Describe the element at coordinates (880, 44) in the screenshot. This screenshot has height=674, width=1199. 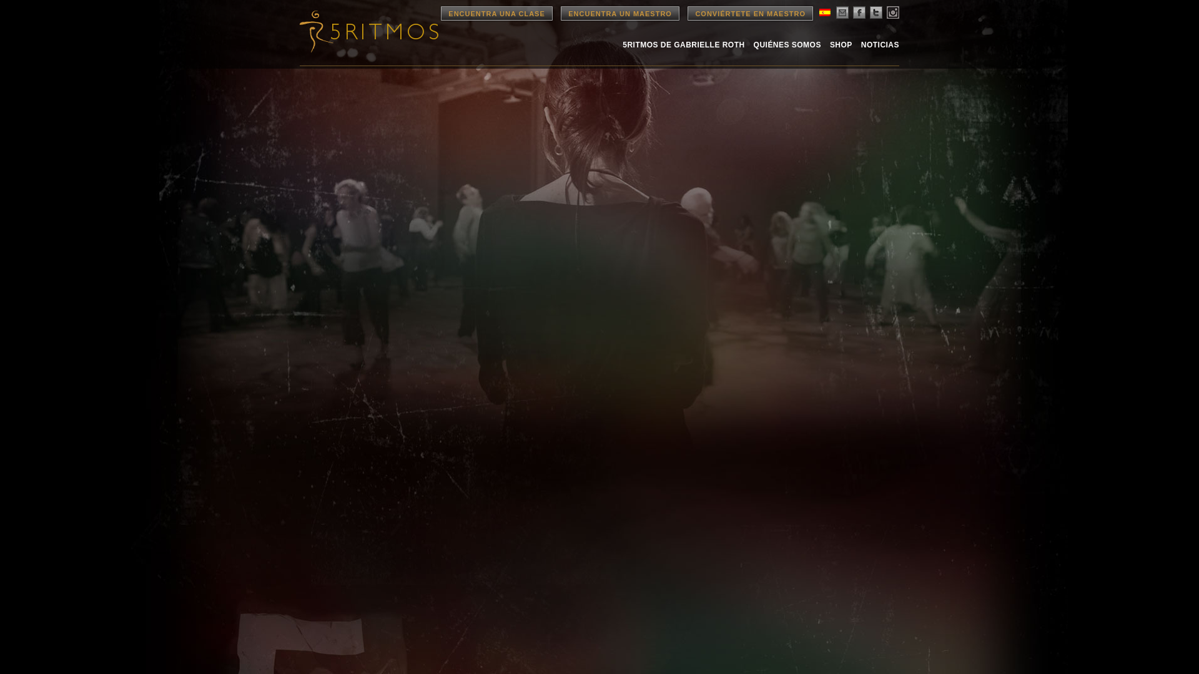
I see `NOTICIAS` at that location.